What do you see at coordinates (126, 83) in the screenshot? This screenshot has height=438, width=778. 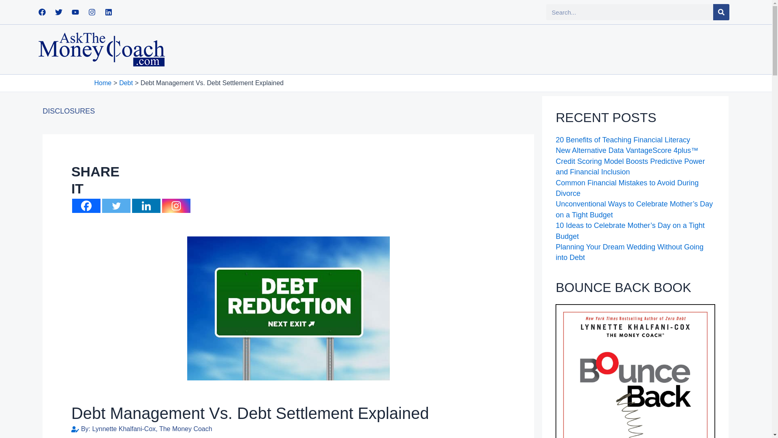 I see `Debt` at bounding box center [126, 83].